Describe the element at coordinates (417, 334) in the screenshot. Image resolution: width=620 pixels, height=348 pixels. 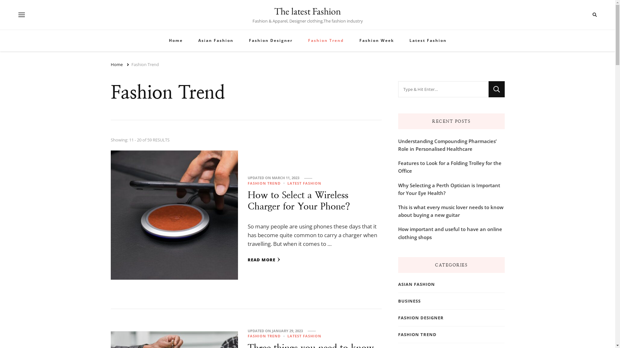
I see `FASHION TREND` at that location.